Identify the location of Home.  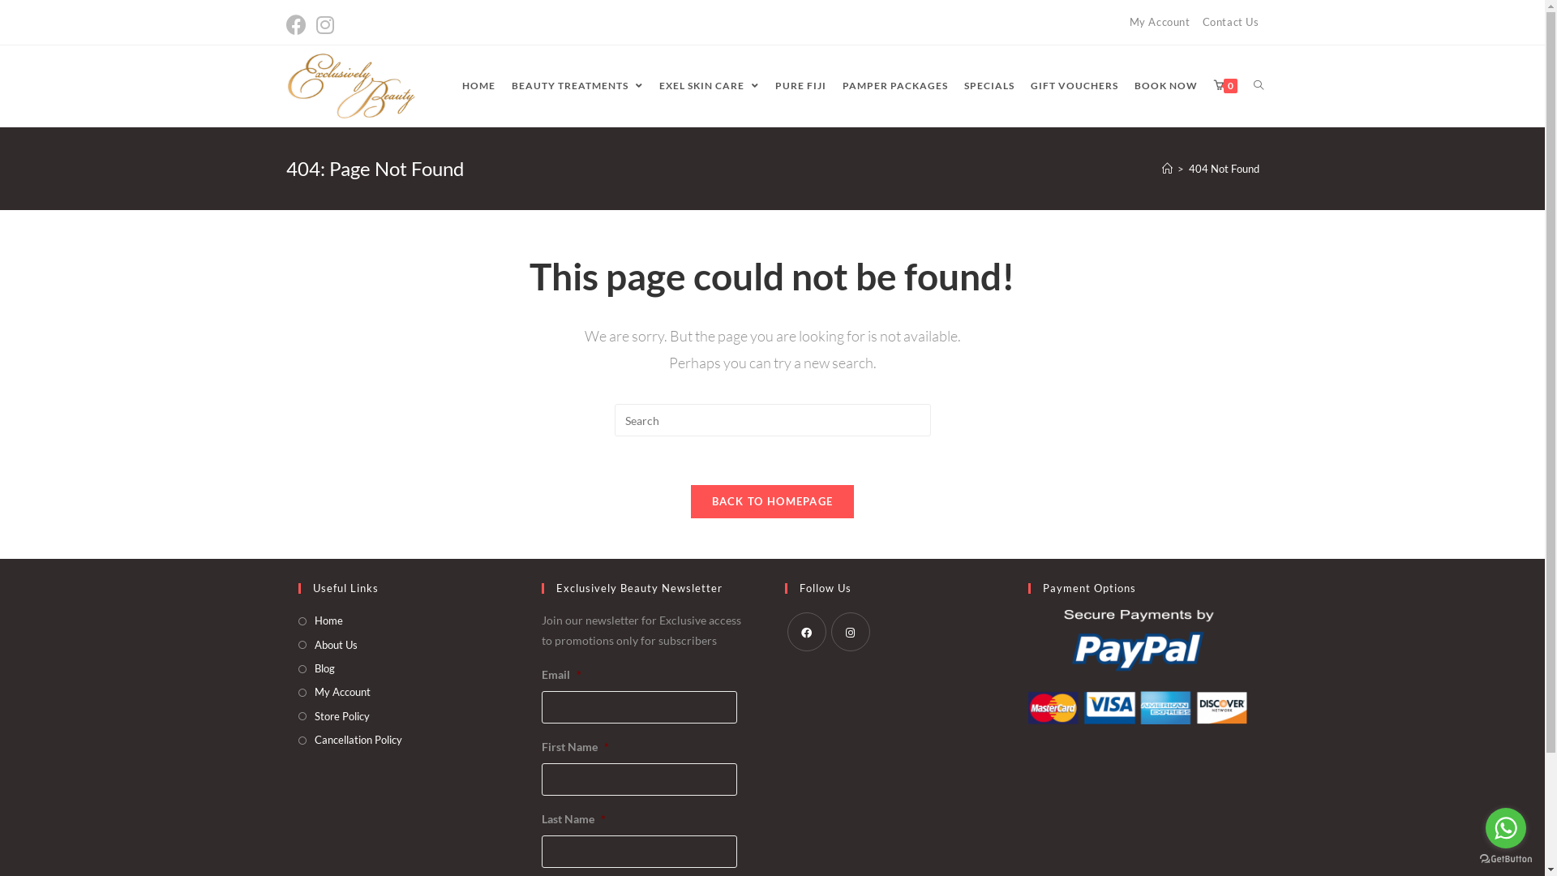
(321, 621).